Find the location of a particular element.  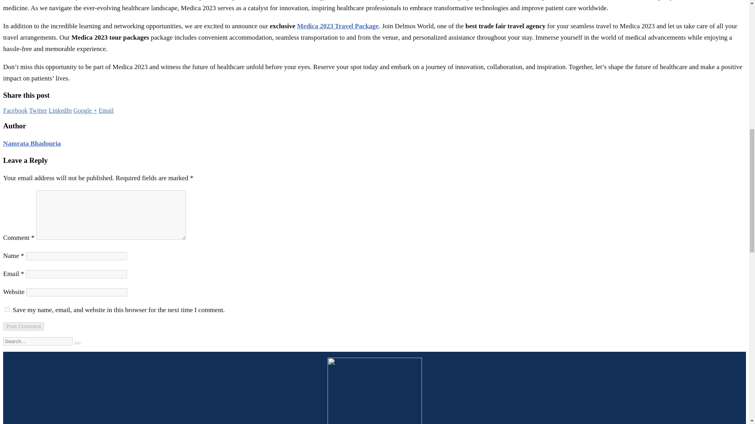

Twitter is located at coordinates (38, 111).